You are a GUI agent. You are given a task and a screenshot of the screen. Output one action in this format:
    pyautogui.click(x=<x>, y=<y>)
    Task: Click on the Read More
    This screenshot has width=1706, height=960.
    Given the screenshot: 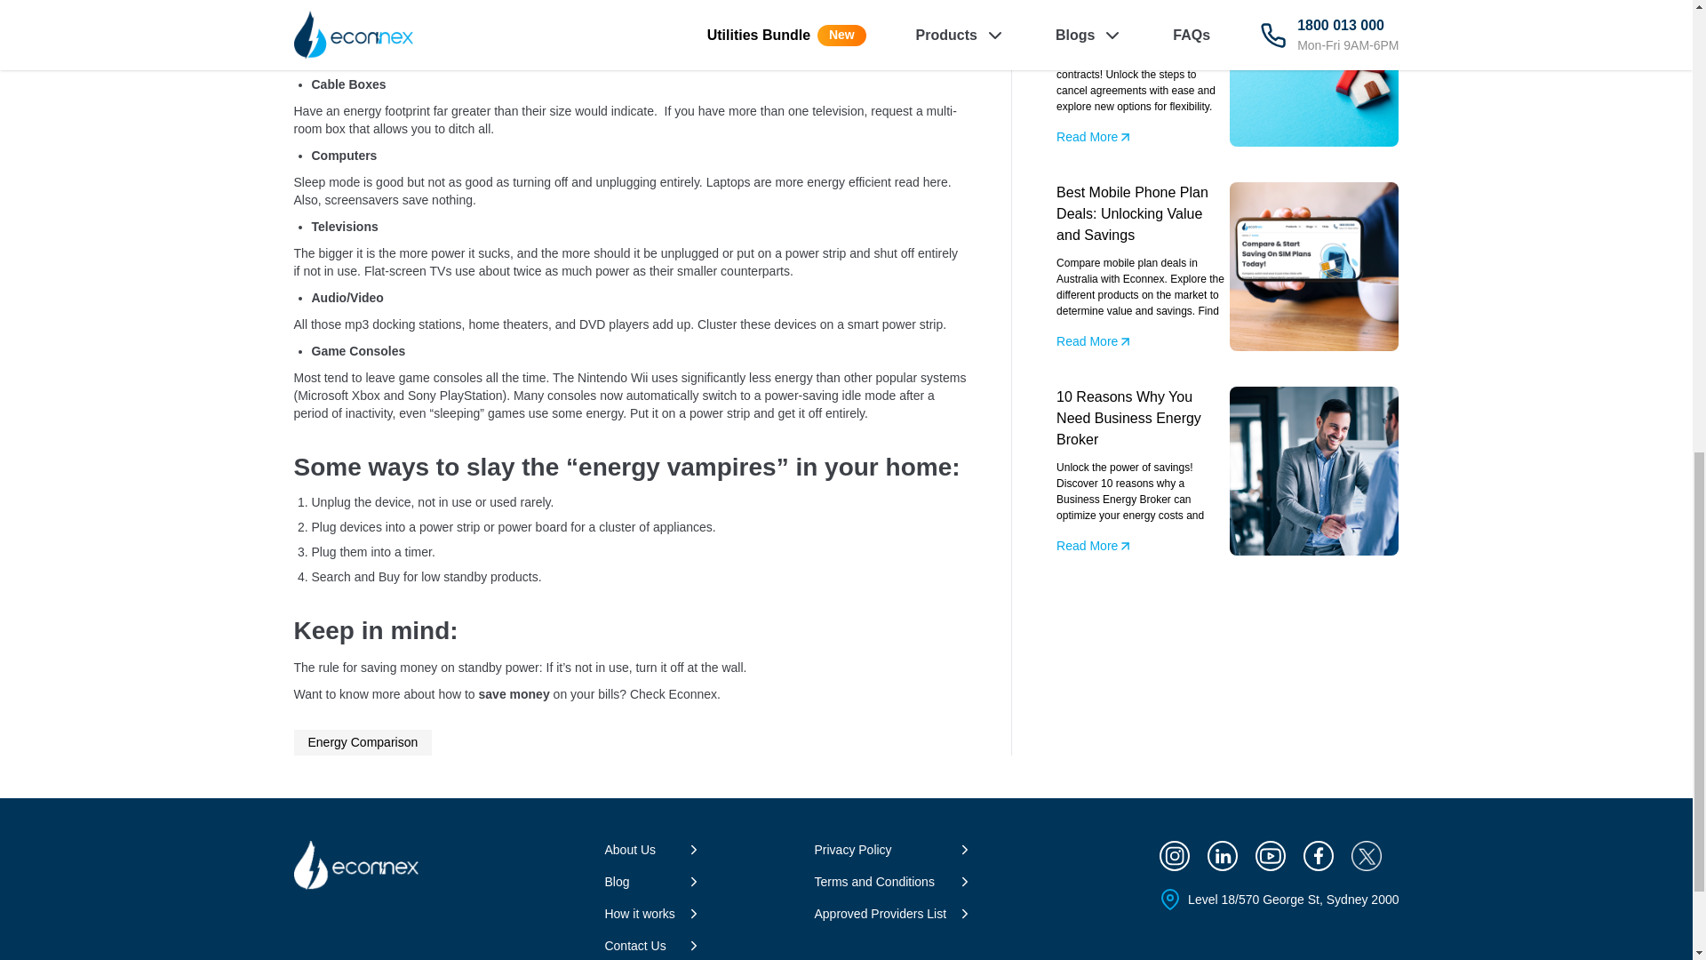 What is the action you would take?
    pyautogui.click(x=1094, y=341)
    